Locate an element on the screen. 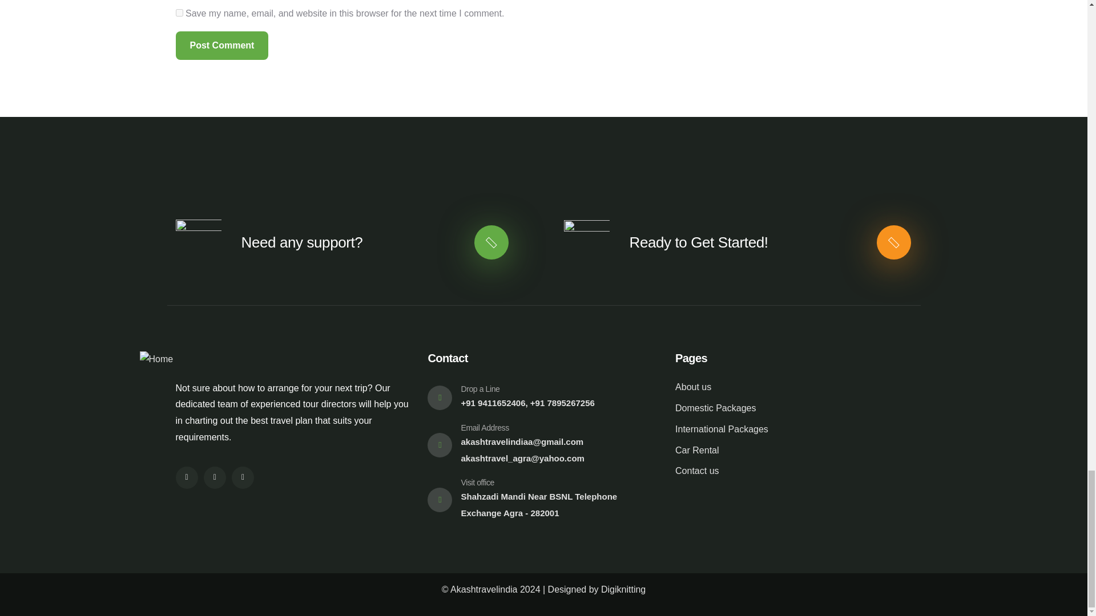 The image size is (1096, 616). yes is located at coordinates (179, 13).